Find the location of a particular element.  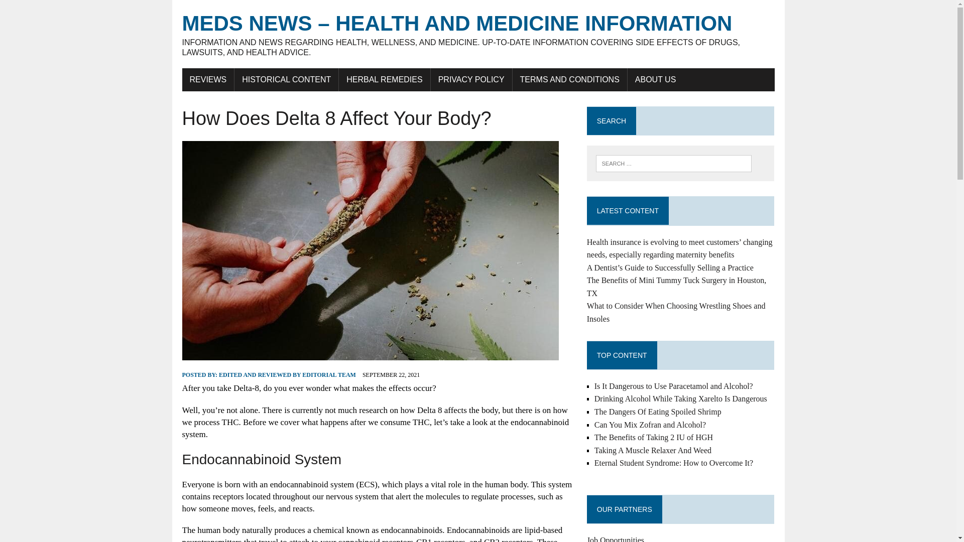

ABOUT US is located at coordinates (655, 80).